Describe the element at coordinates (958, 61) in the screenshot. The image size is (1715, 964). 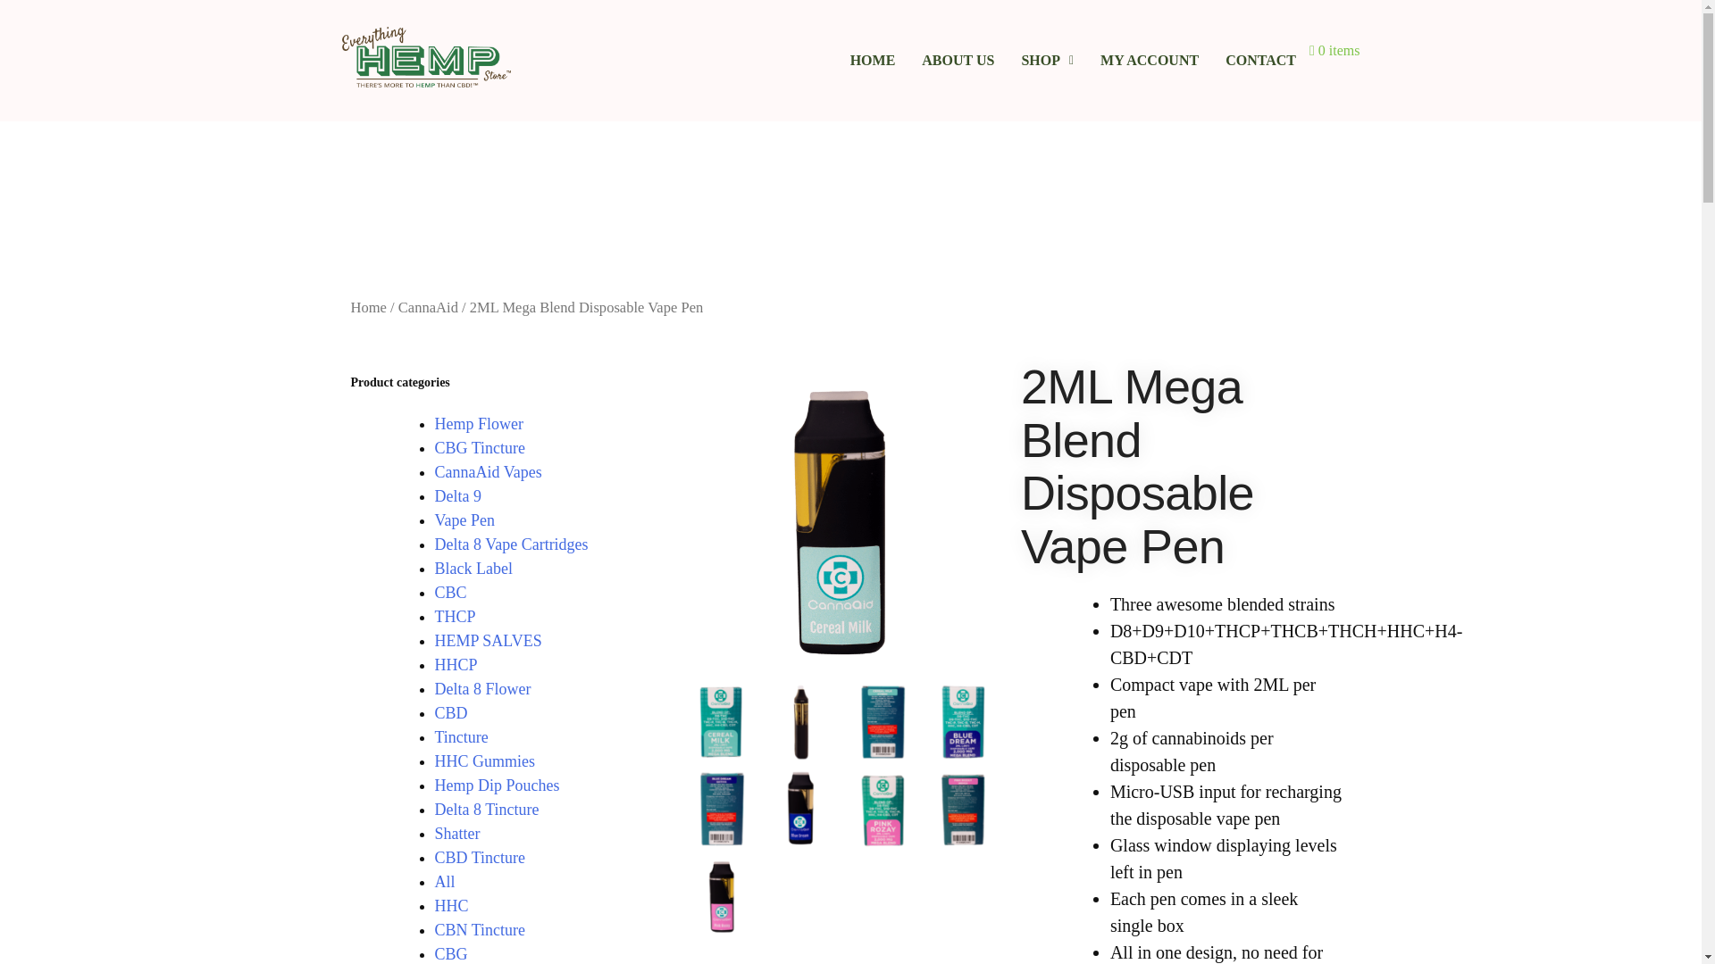
I see `ABOUT US` at that location.